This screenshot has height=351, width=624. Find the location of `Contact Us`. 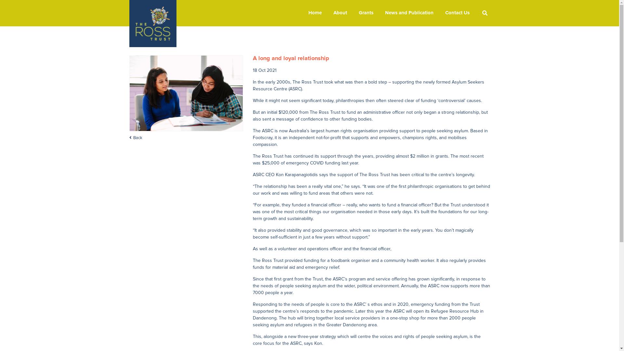

Contact Us is located at coordinates (458, 13).